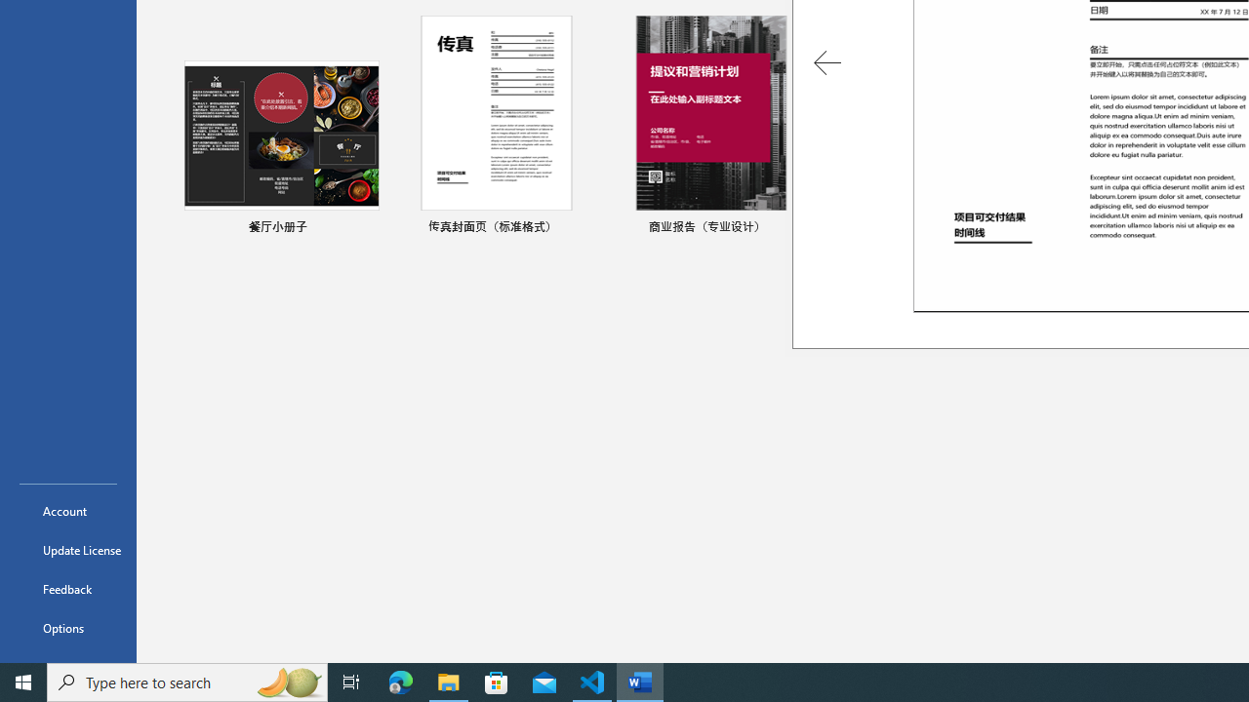 The image size is (1249, 702). Describe the element at coordinates (68, 628) in the screenshot. I see `Options` at that location.